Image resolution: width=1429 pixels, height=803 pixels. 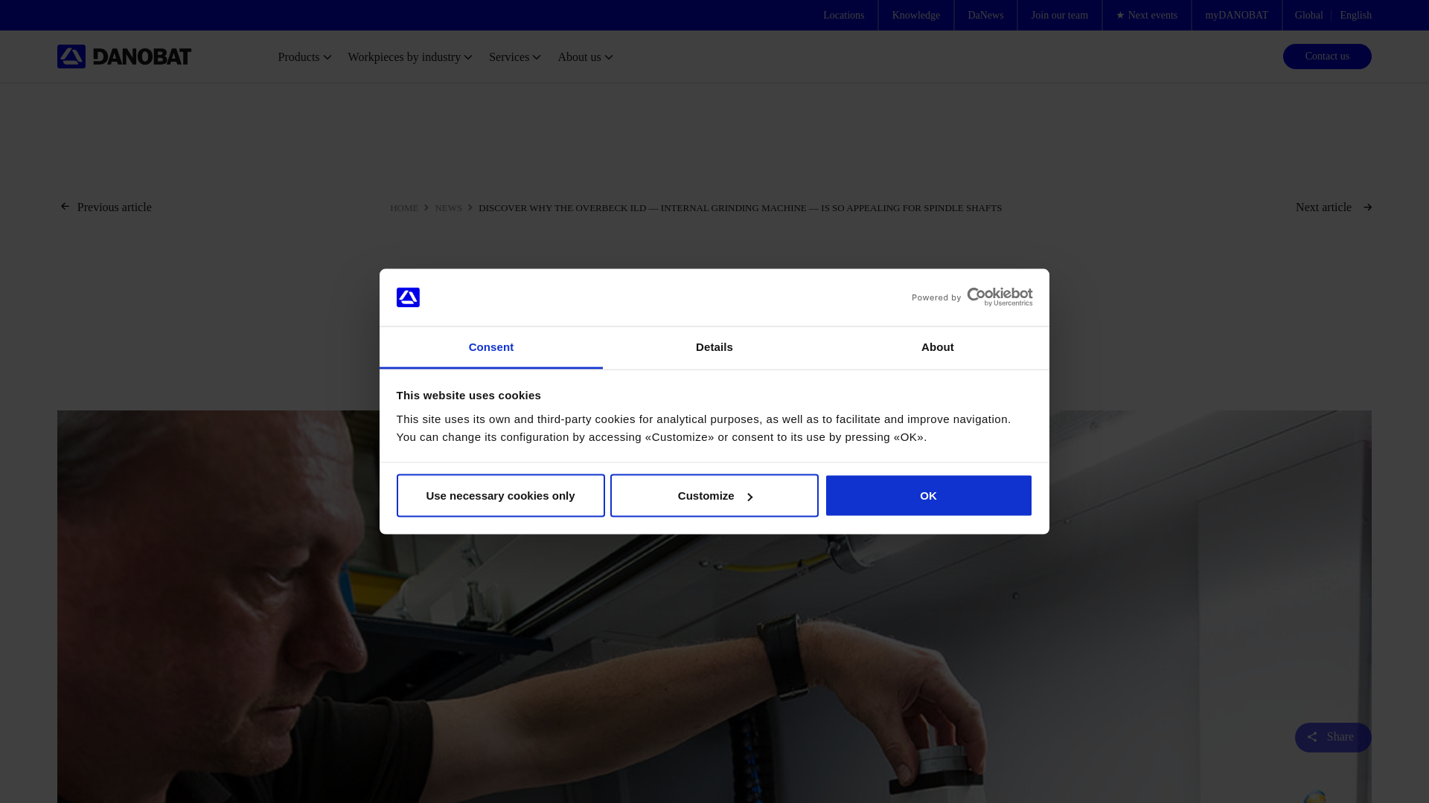 What do you see at coordinates (714, 495) in the screenshot?
I see `Customize` at bounding box center [714, 495].